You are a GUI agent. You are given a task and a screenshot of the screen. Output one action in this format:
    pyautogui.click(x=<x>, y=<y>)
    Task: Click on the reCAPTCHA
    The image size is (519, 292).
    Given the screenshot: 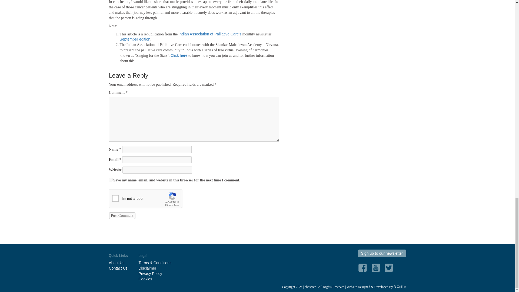 What is the action you would take?
    pyautogui.click(x=150, y=200)
    